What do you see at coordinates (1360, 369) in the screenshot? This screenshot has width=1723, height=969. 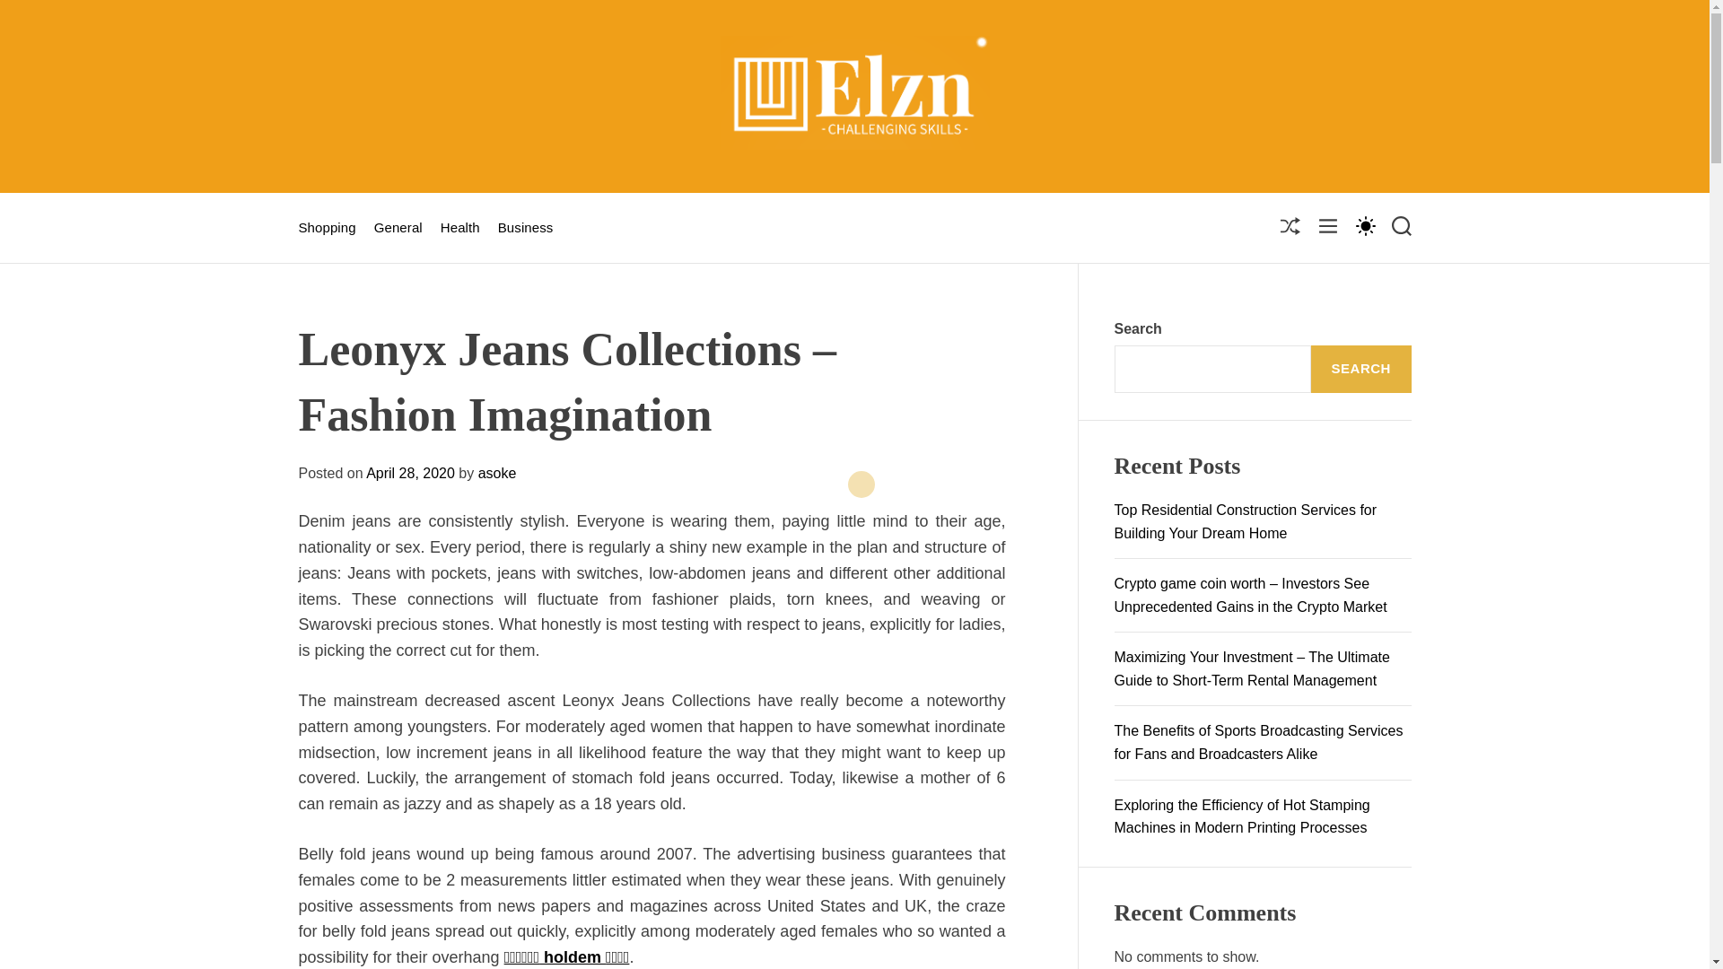 I see `SEARCH` at bounding box center [1360, 369].